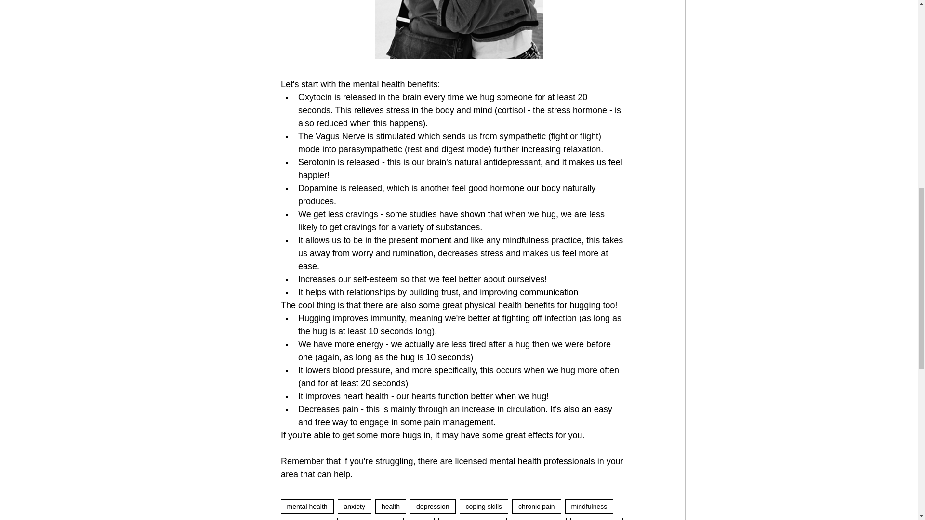 The image size is (925, 520). What do you see at coordinates (536, 519) in the screenshot?
I see `stress reduction` at bounding box center [536, 519].